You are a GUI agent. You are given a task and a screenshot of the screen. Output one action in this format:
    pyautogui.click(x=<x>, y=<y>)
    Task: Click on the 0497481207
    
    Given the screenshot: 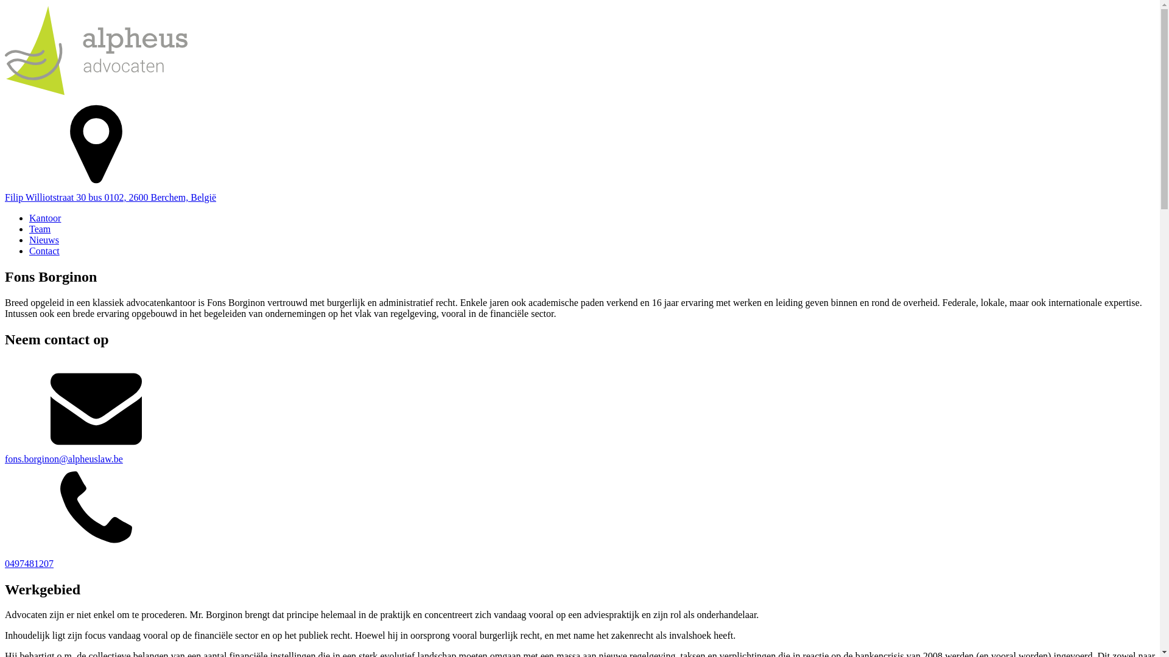 What is the action you would take?
    pyautogui.click(x=580, y=517)
    